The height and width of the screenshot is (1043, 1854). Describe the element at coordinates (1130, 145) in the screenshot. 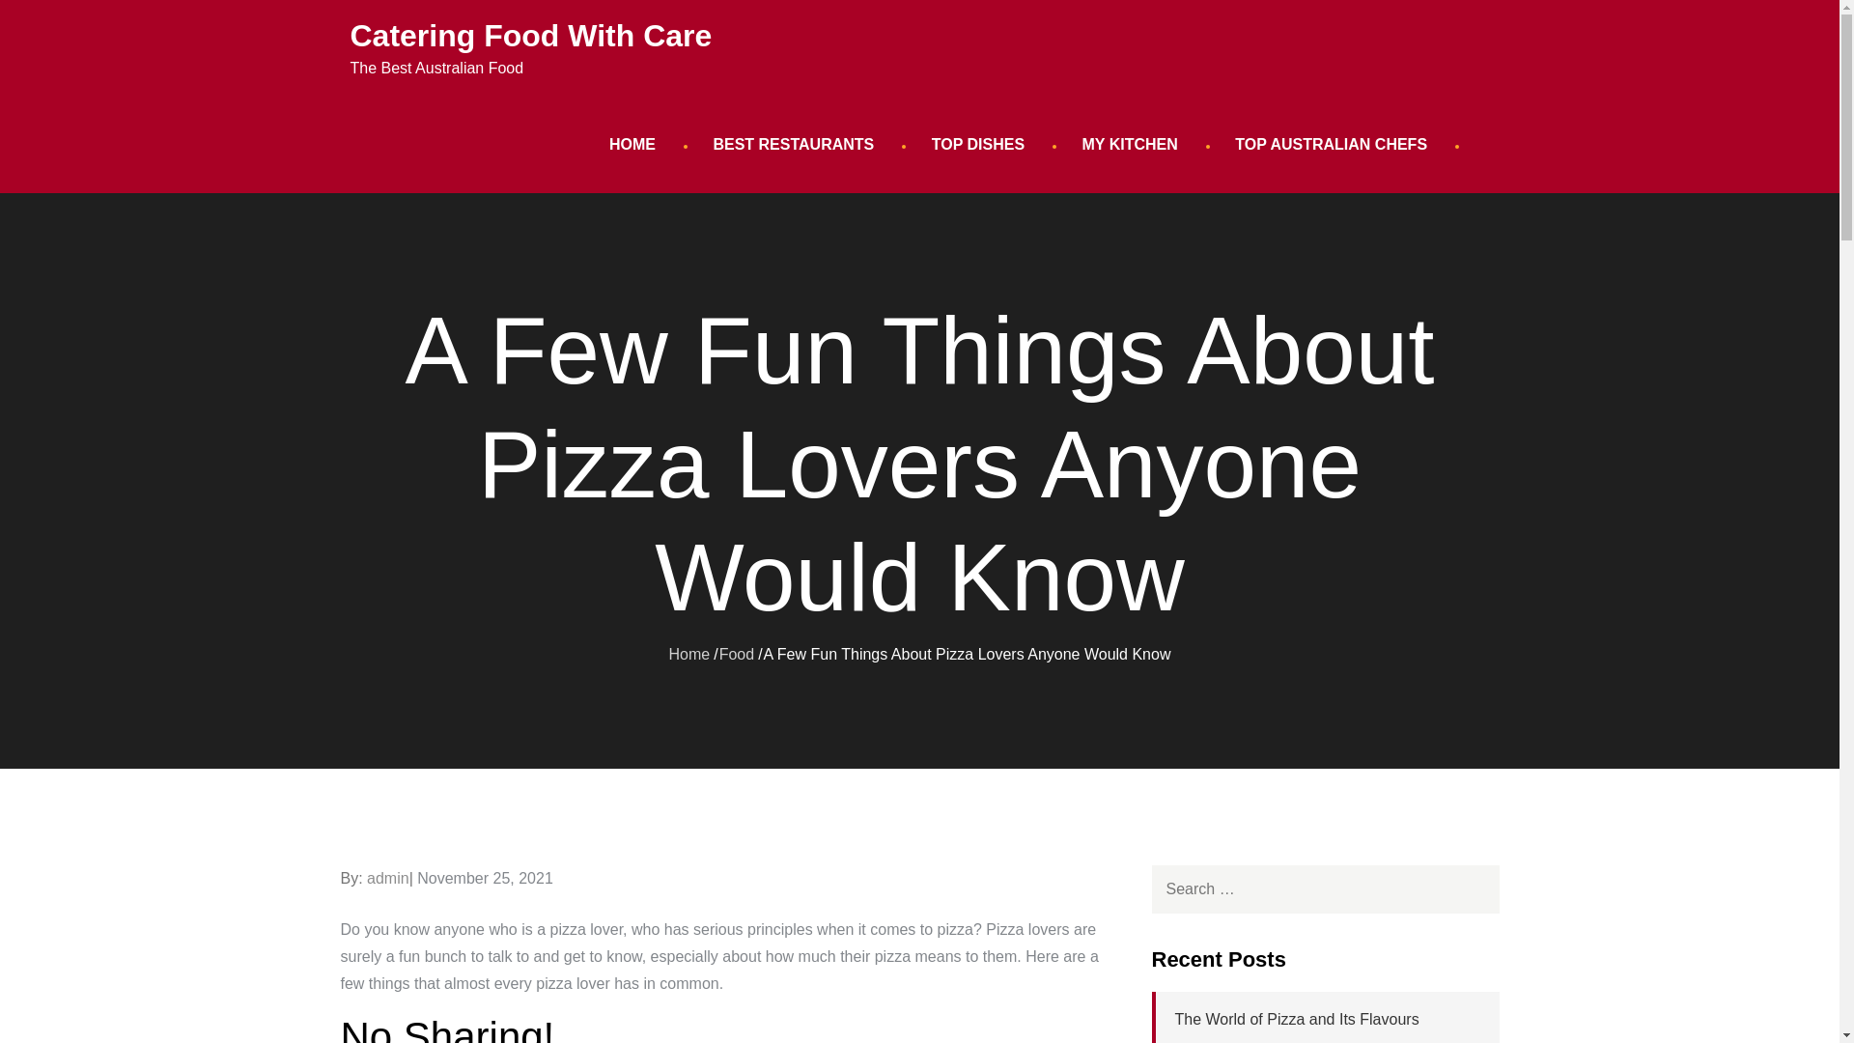

I see `MY KITCHEN` at that location.